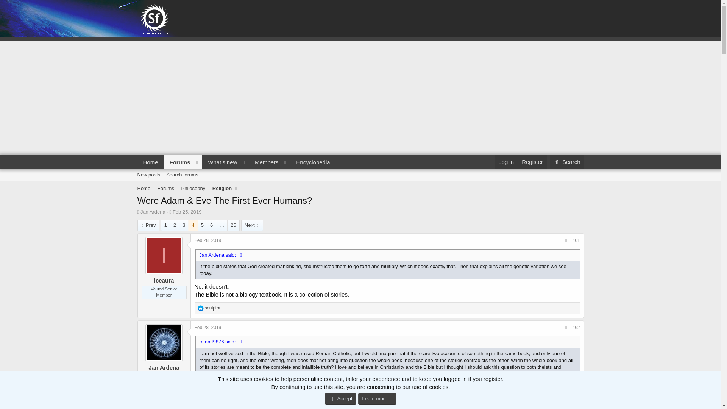 This screenshot has width=727, height=409. What do you see at coordinates (567, 162) in the screenshot?
I see `Search` at bounding box center [567, 162].